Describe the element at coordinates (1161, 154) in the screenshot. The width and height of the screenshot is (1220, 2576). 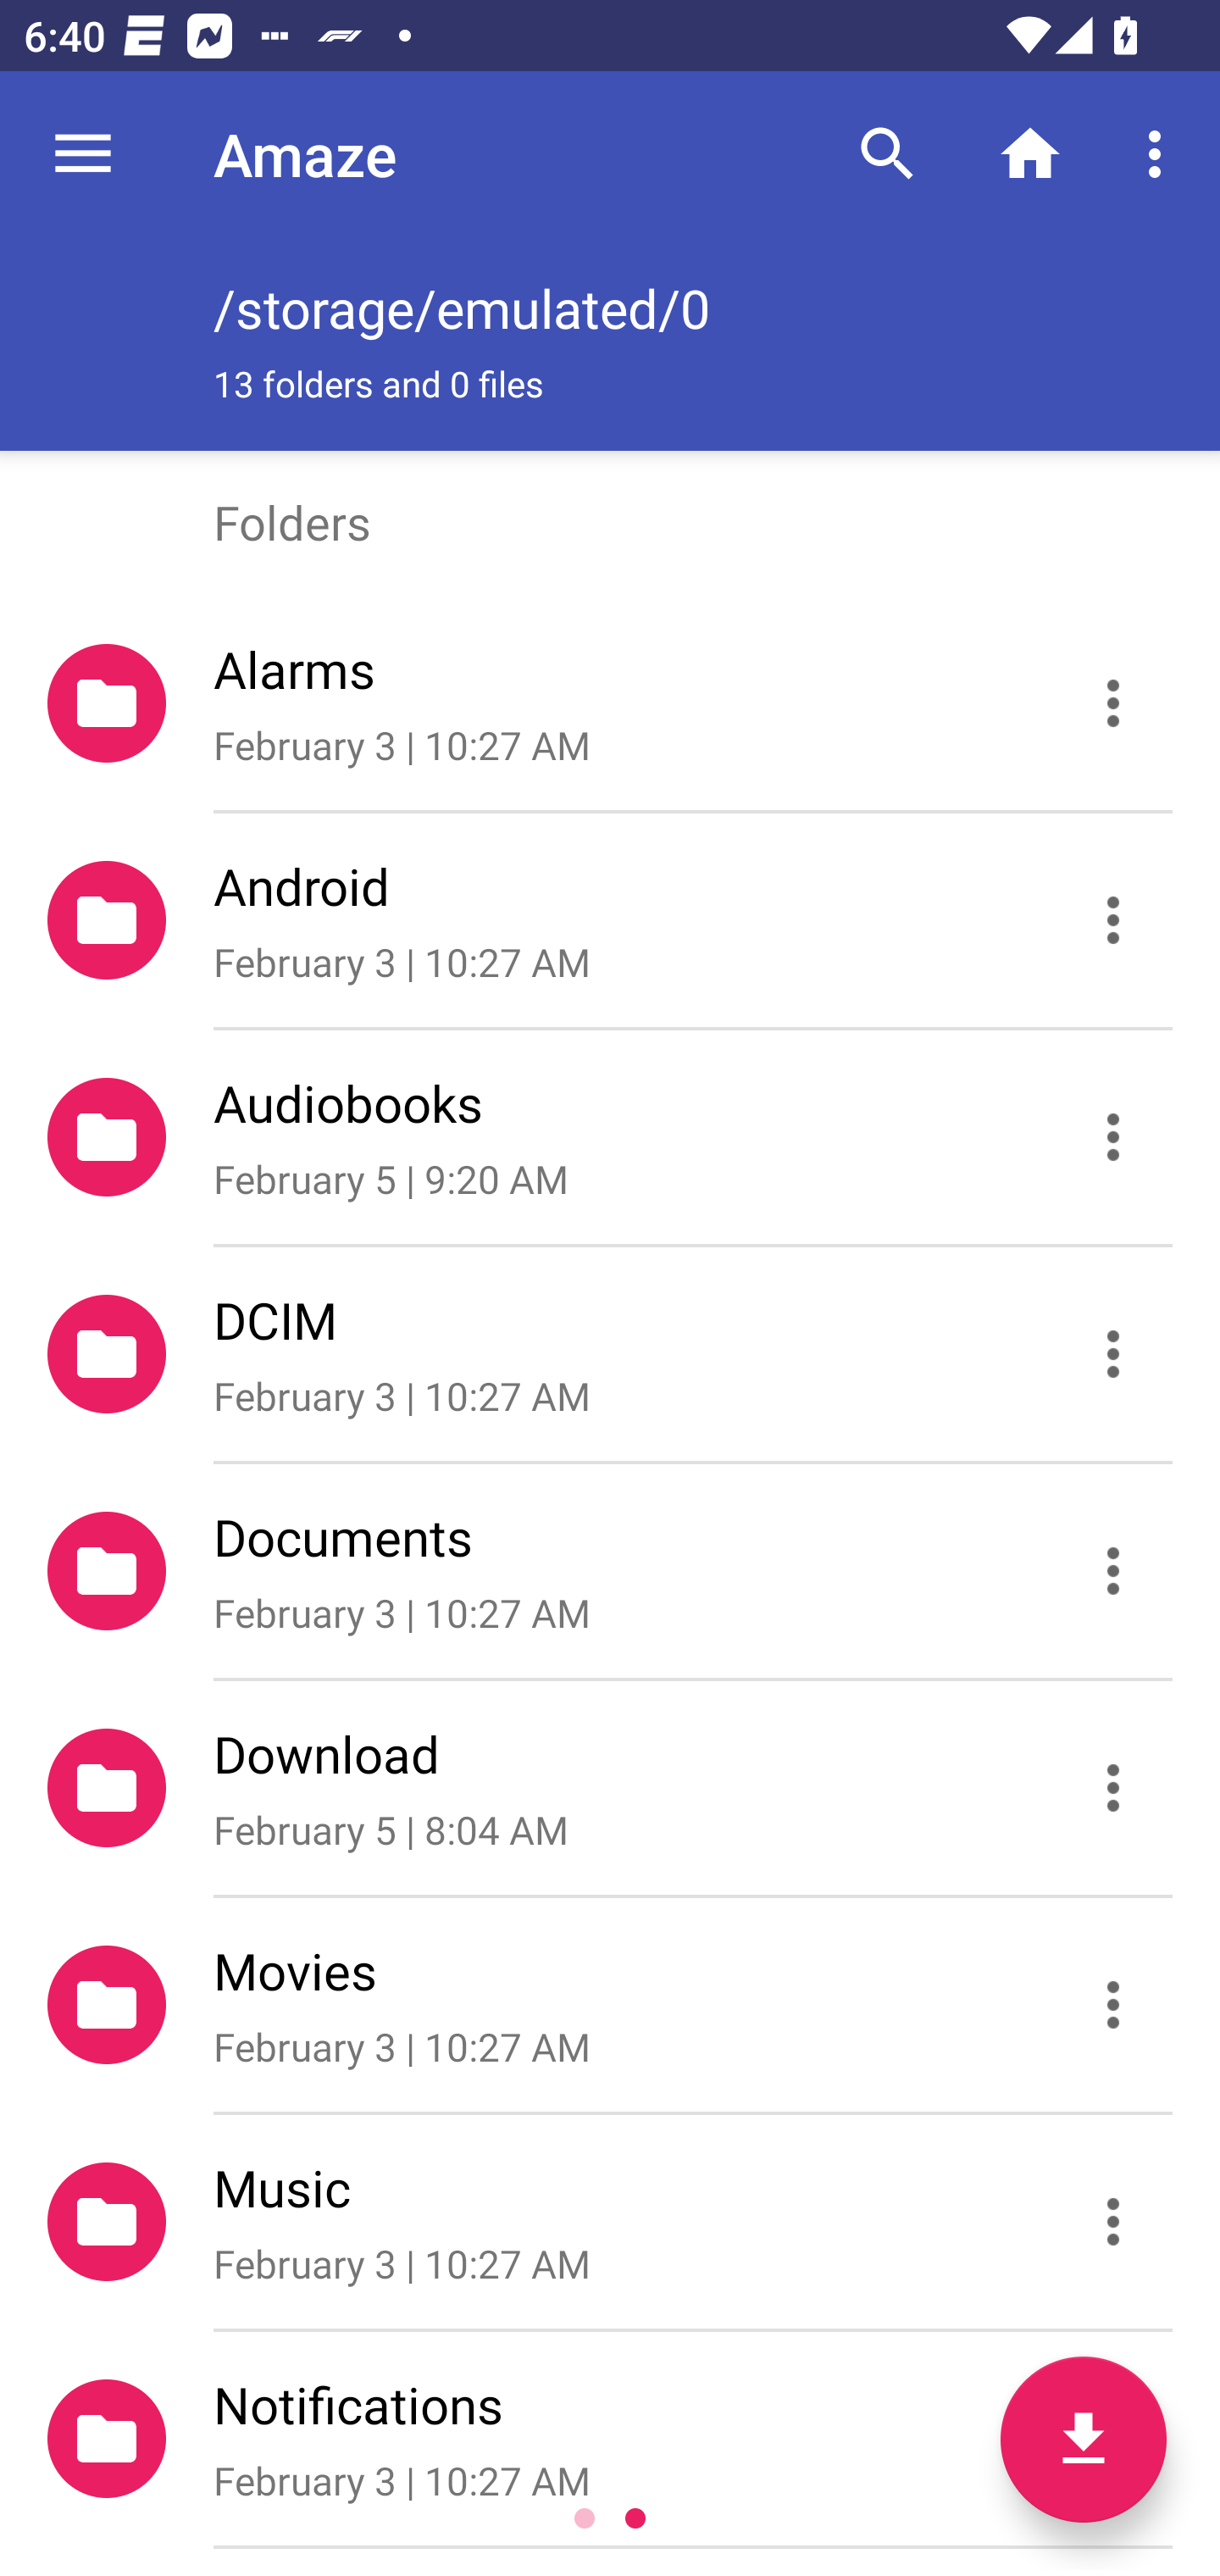
I see `More options` at that location.